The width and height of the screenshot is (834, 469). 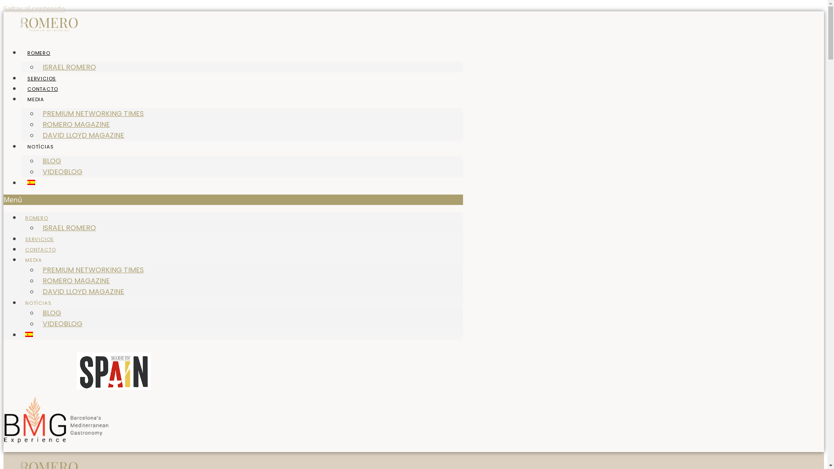 I want to click on PREMIUM NETWORKING TIMES, so click(x=93, y=270).